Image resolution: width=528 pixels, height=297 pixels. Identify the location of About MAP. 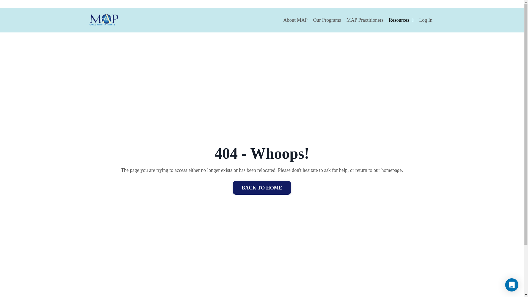
(295, 20).